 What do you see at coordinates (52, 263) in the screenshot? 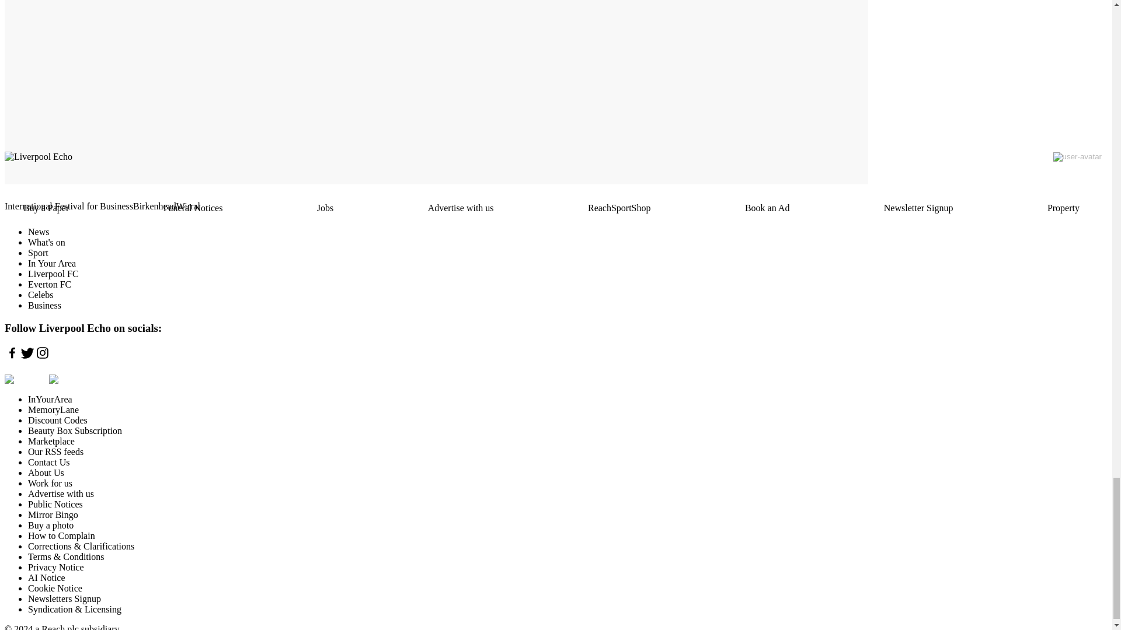
I see `In Your Area` at bounding box center [52, 263].